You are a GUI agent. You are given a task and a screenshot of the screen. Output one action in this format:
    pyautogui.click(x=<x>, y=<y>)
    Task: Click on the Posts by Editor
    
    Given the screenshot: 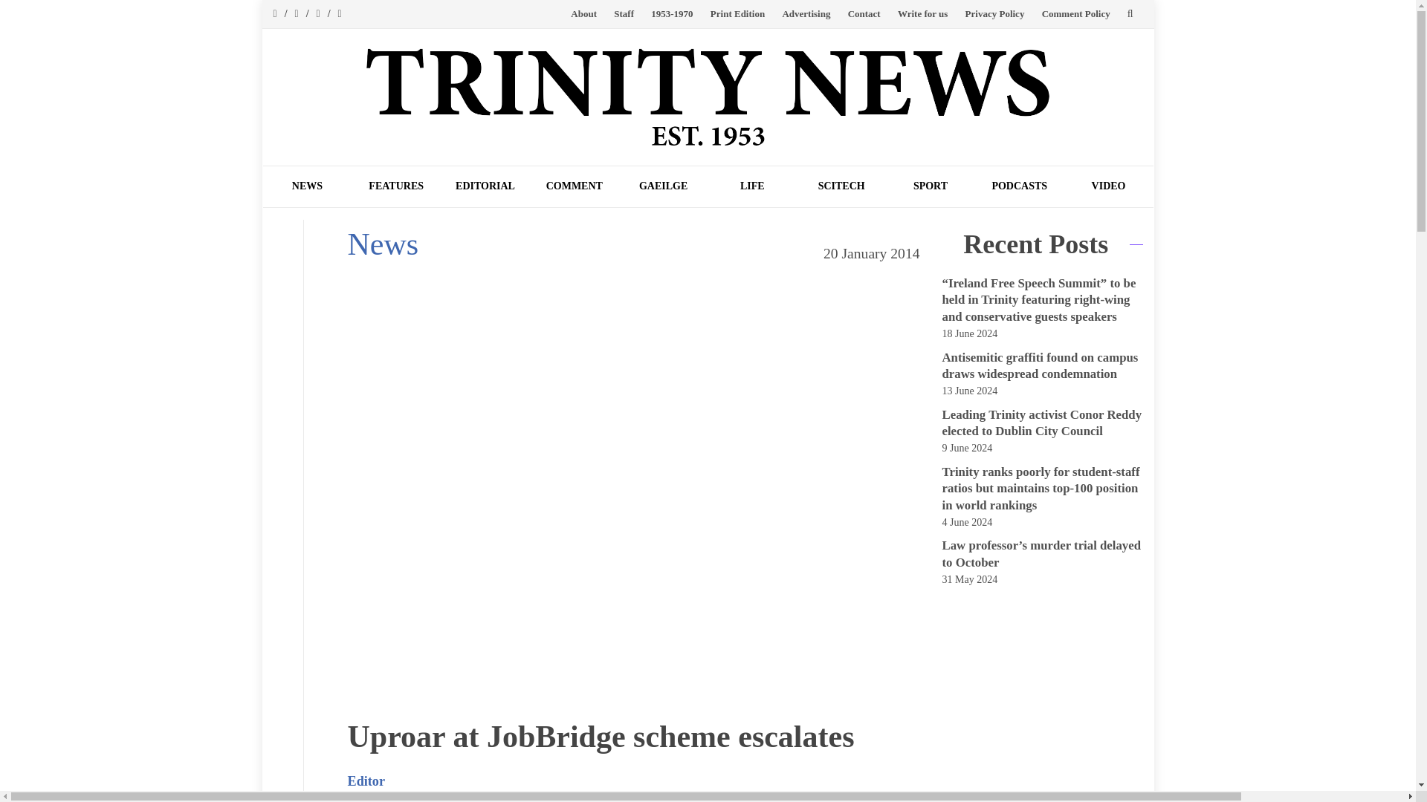 What is the action you would take?
    pyautogui.click(x=366, y=781)
    